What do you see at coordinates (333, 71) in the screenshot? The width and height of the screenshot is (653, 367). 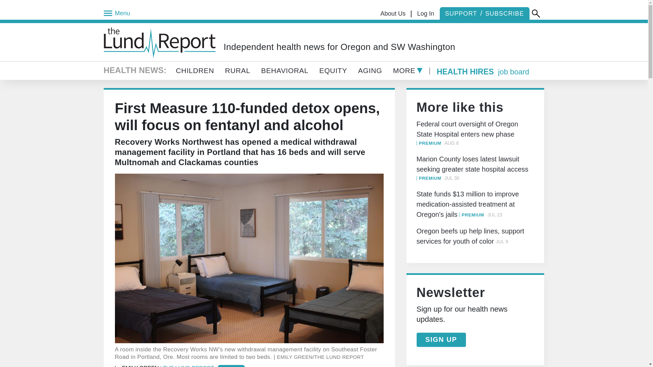 I see `EQUITY` at bounding box center [333, 71].